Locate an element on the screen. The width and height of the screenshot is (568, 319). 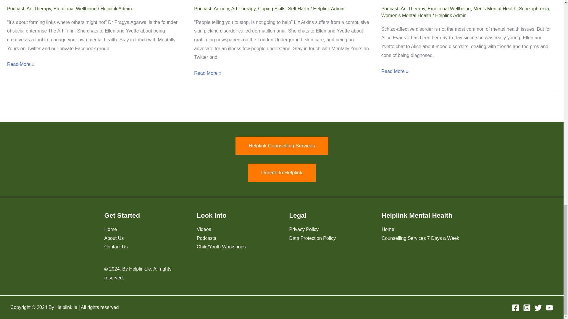
View all posts by Helplink Admin is located at coordinates (116, 8).